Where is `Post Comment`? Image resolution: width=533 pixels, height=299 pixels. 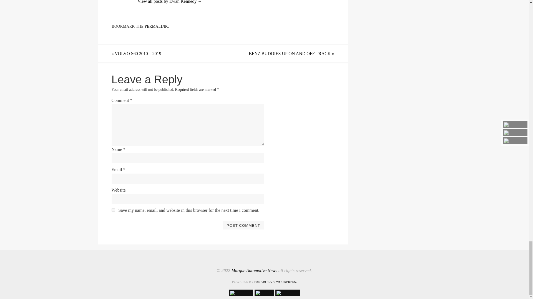
Post Comment is located at coordinates (243, 225).